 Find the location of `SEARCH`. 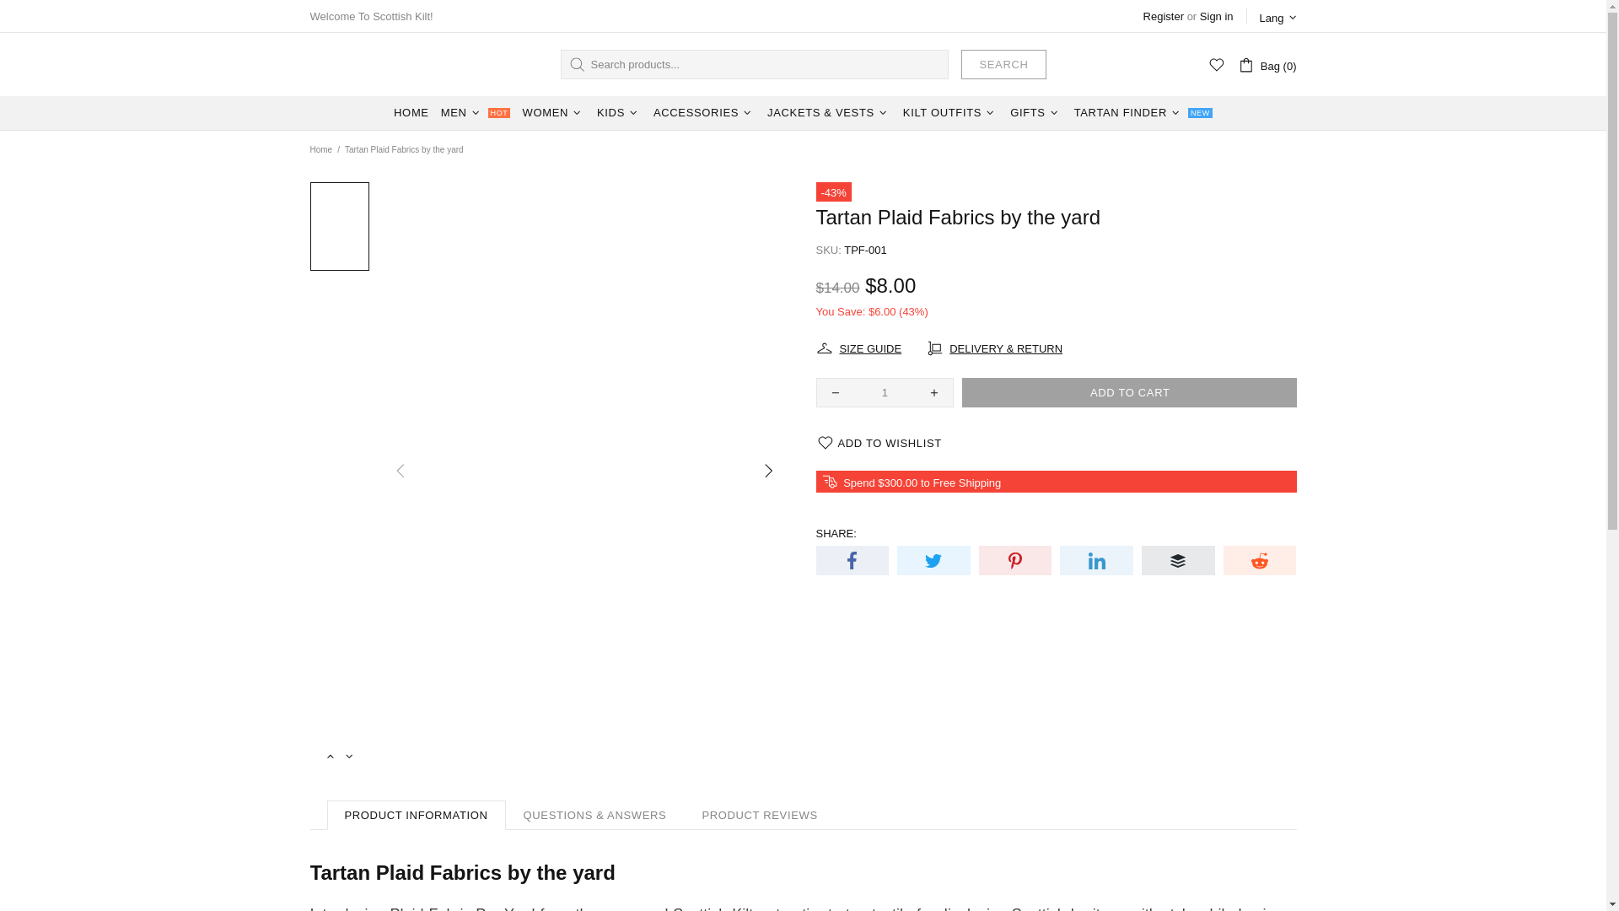

SEARCH is located at coordinates (1003, 64).